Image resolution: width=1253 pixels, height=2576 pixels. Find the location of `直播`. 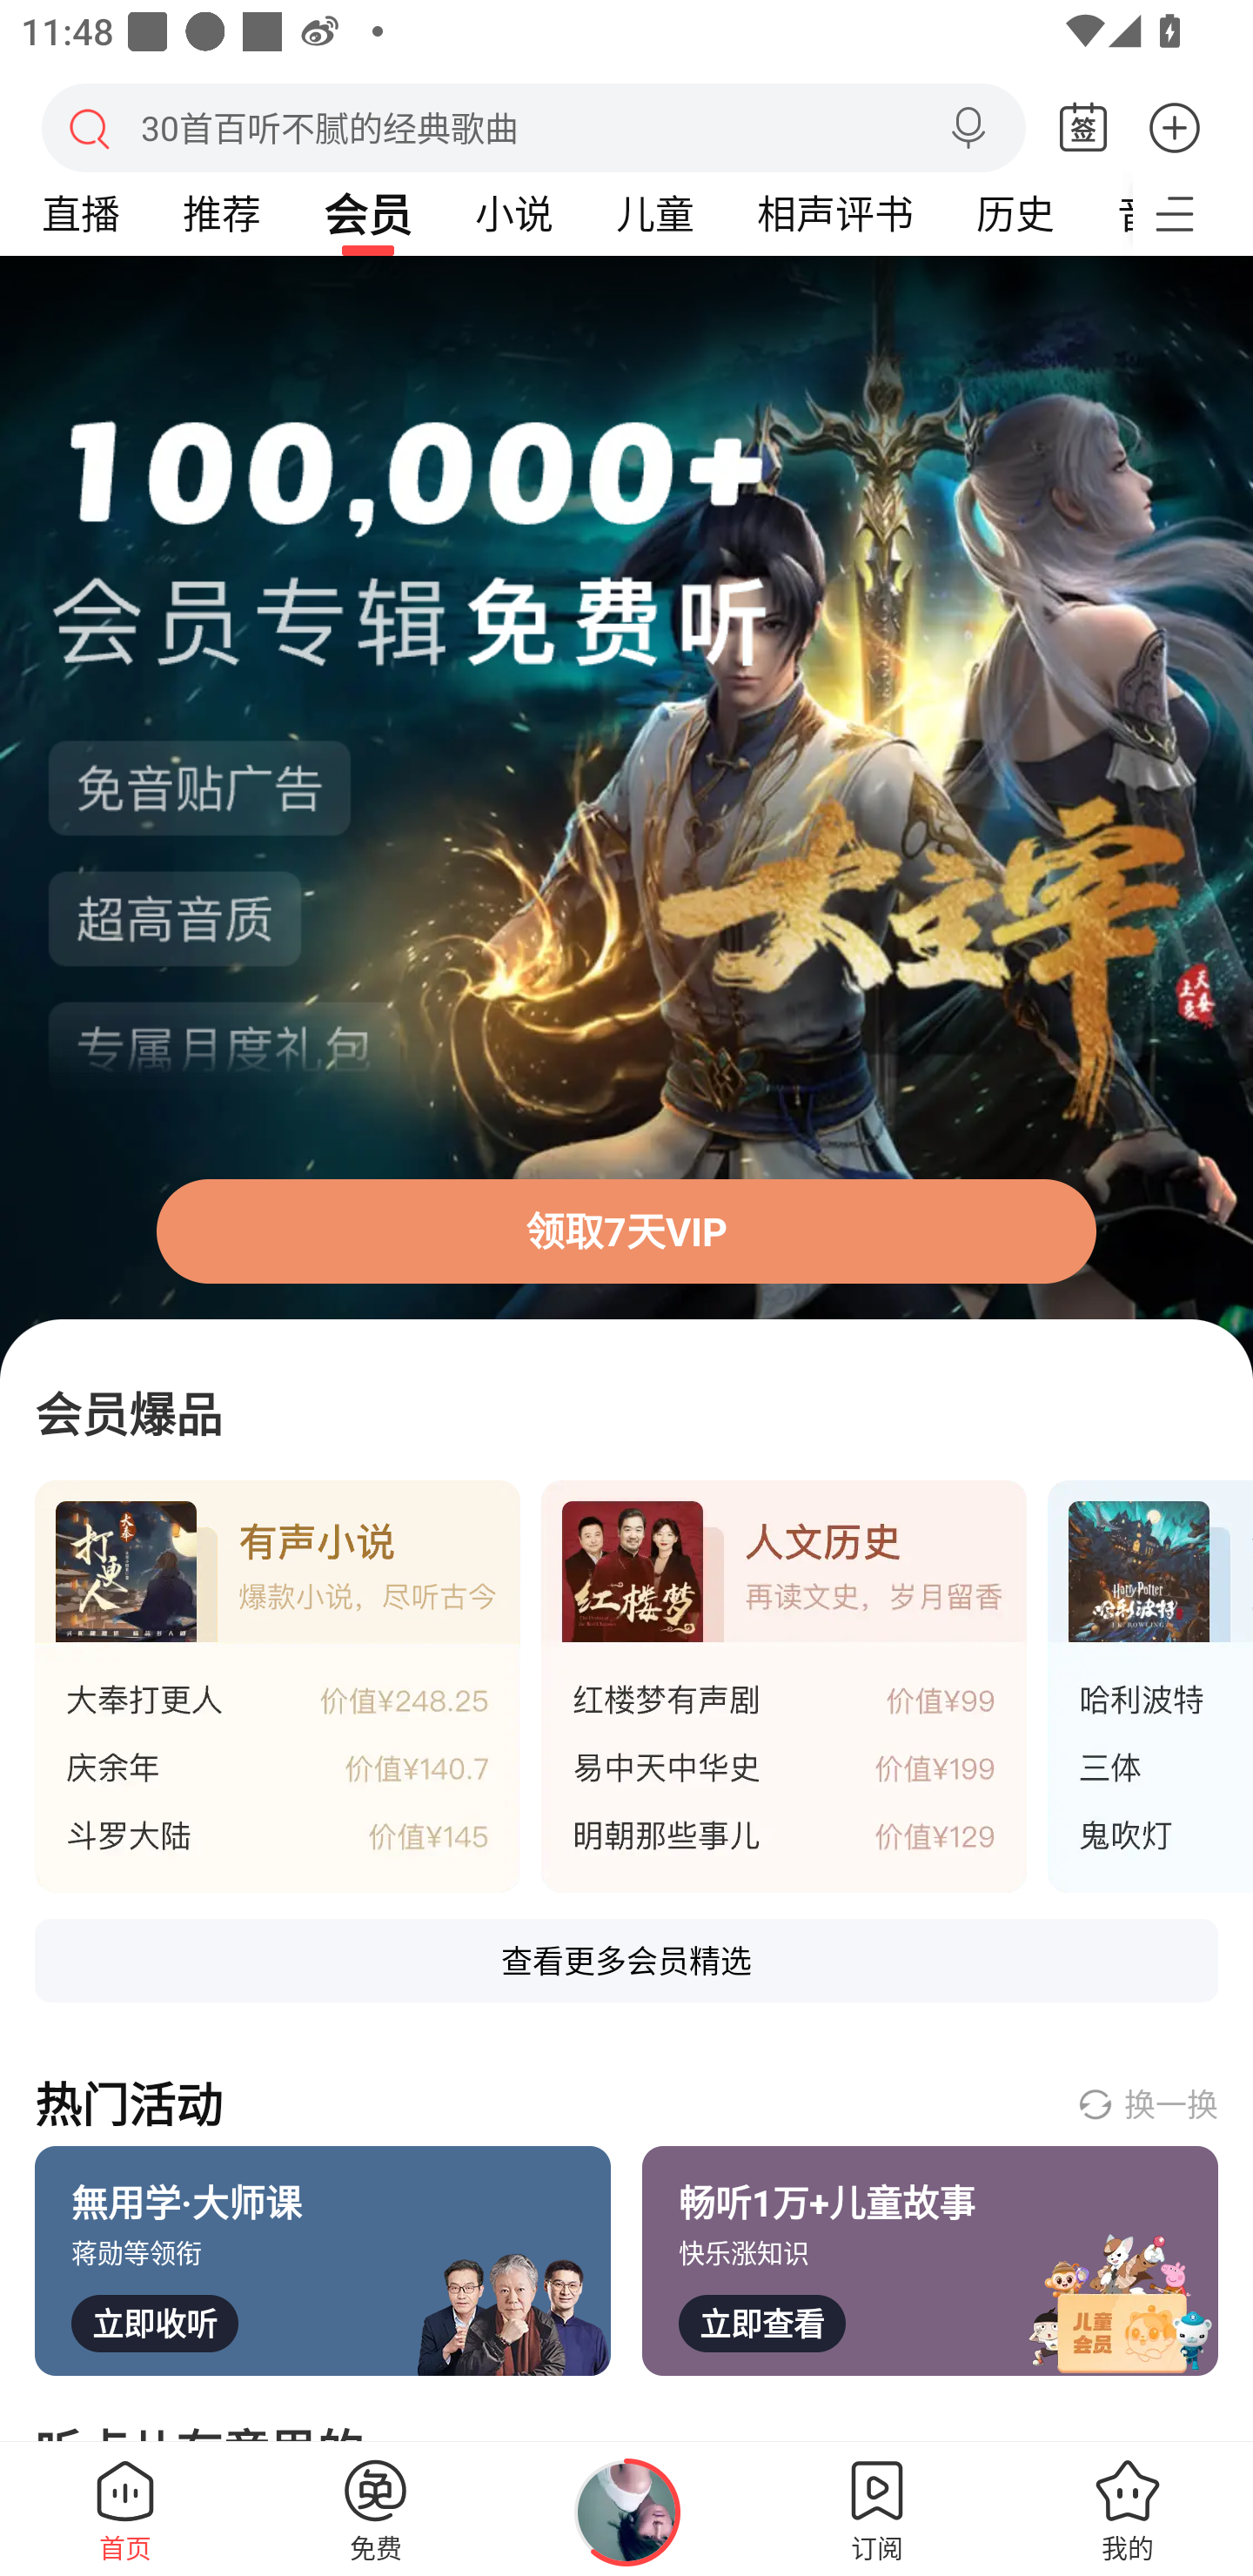

直播 is located at coordinates (80, 214).